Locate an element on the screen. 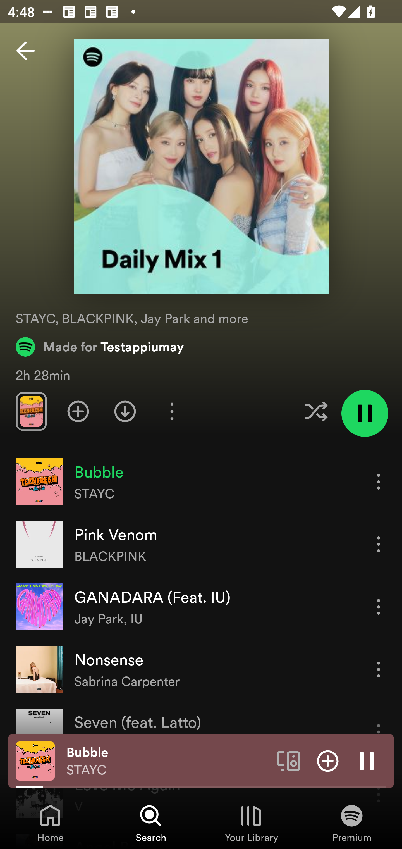 The height and width of the screenshot is (849, 402). More options for song Bubble is located at coordinates (379, 481).